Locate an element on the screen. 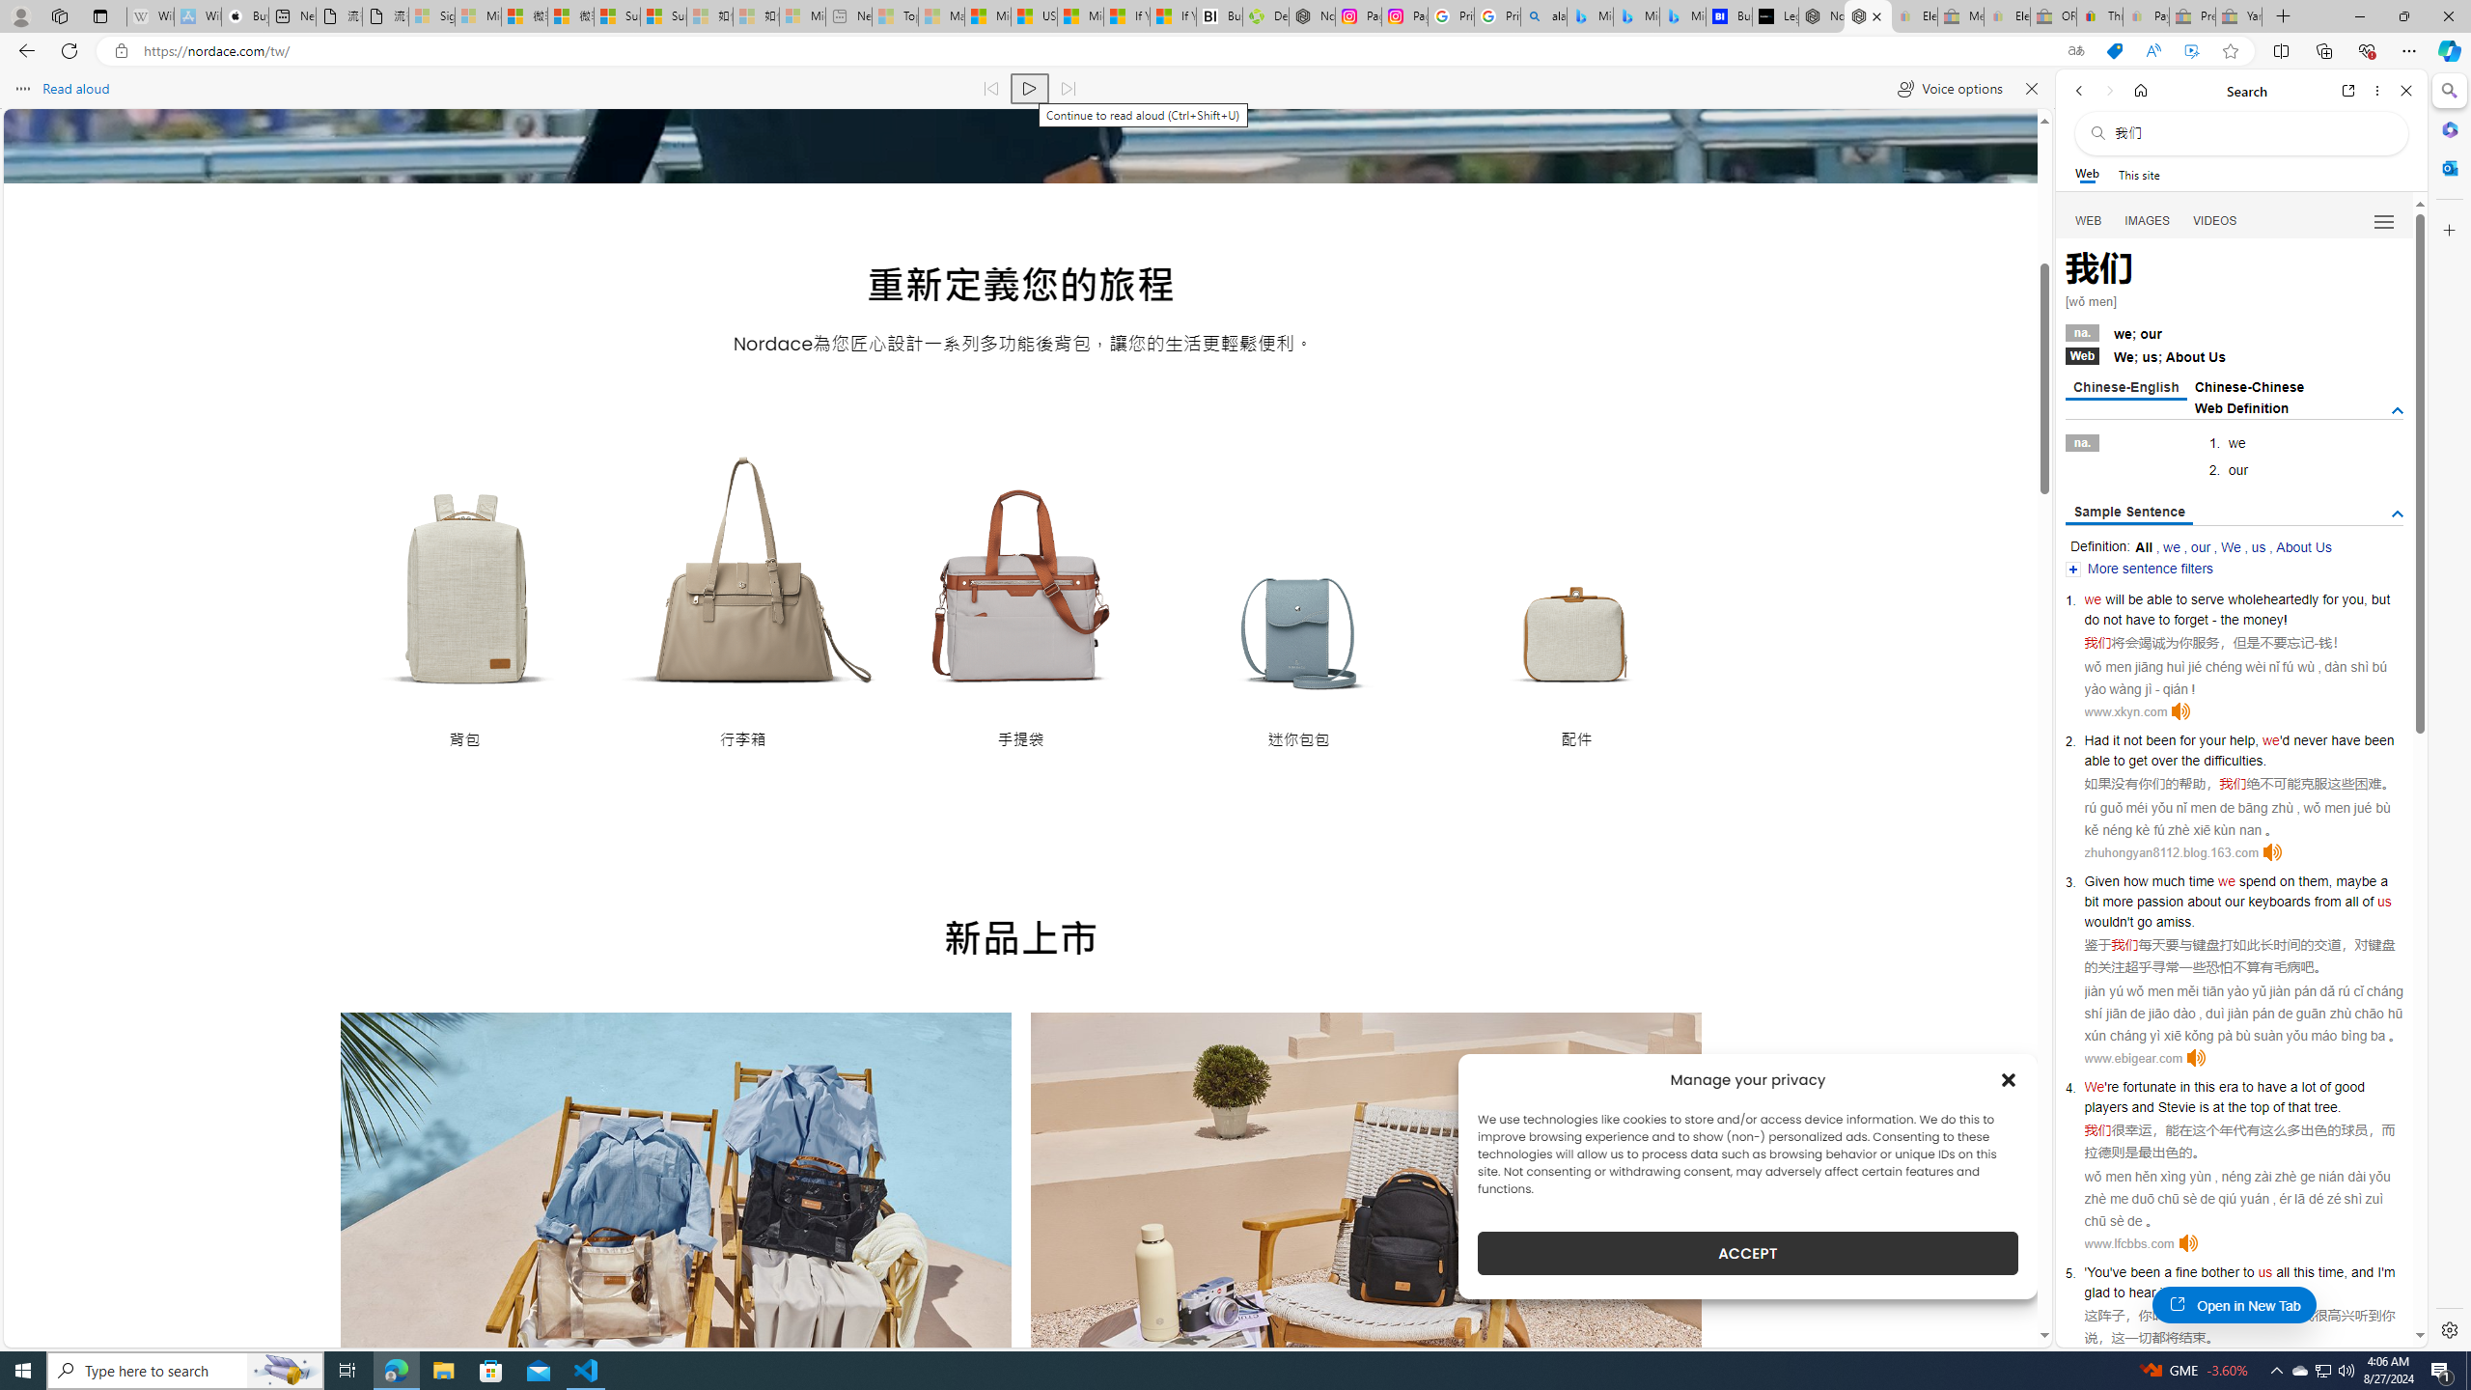 This screenshot has height=1390, width=2471. Microsoft Bing Travel - Shangri-La Hotel Bangkok is located at coordinates (1682, 16).